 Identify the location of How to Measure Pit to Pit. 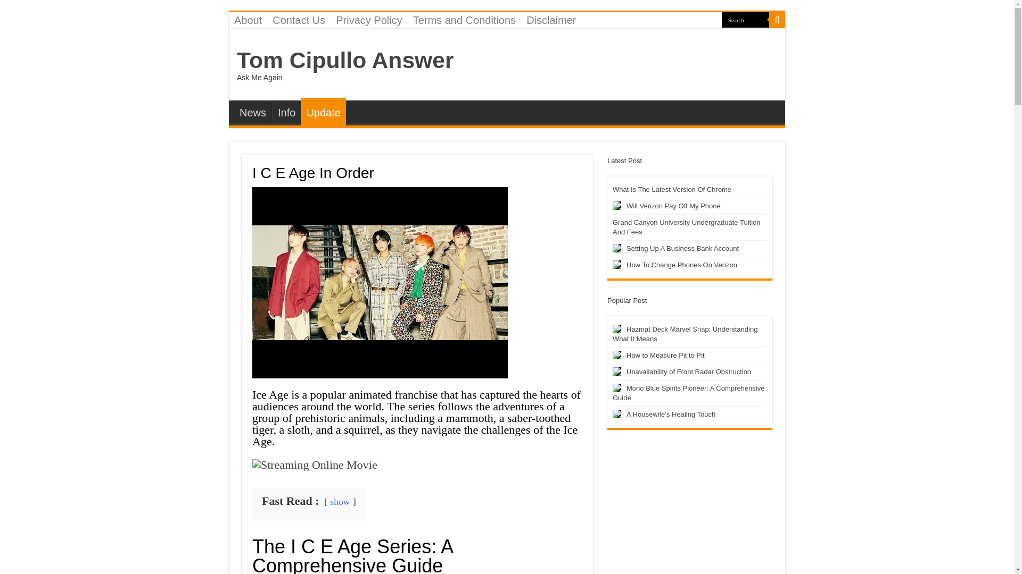
(616, 355).